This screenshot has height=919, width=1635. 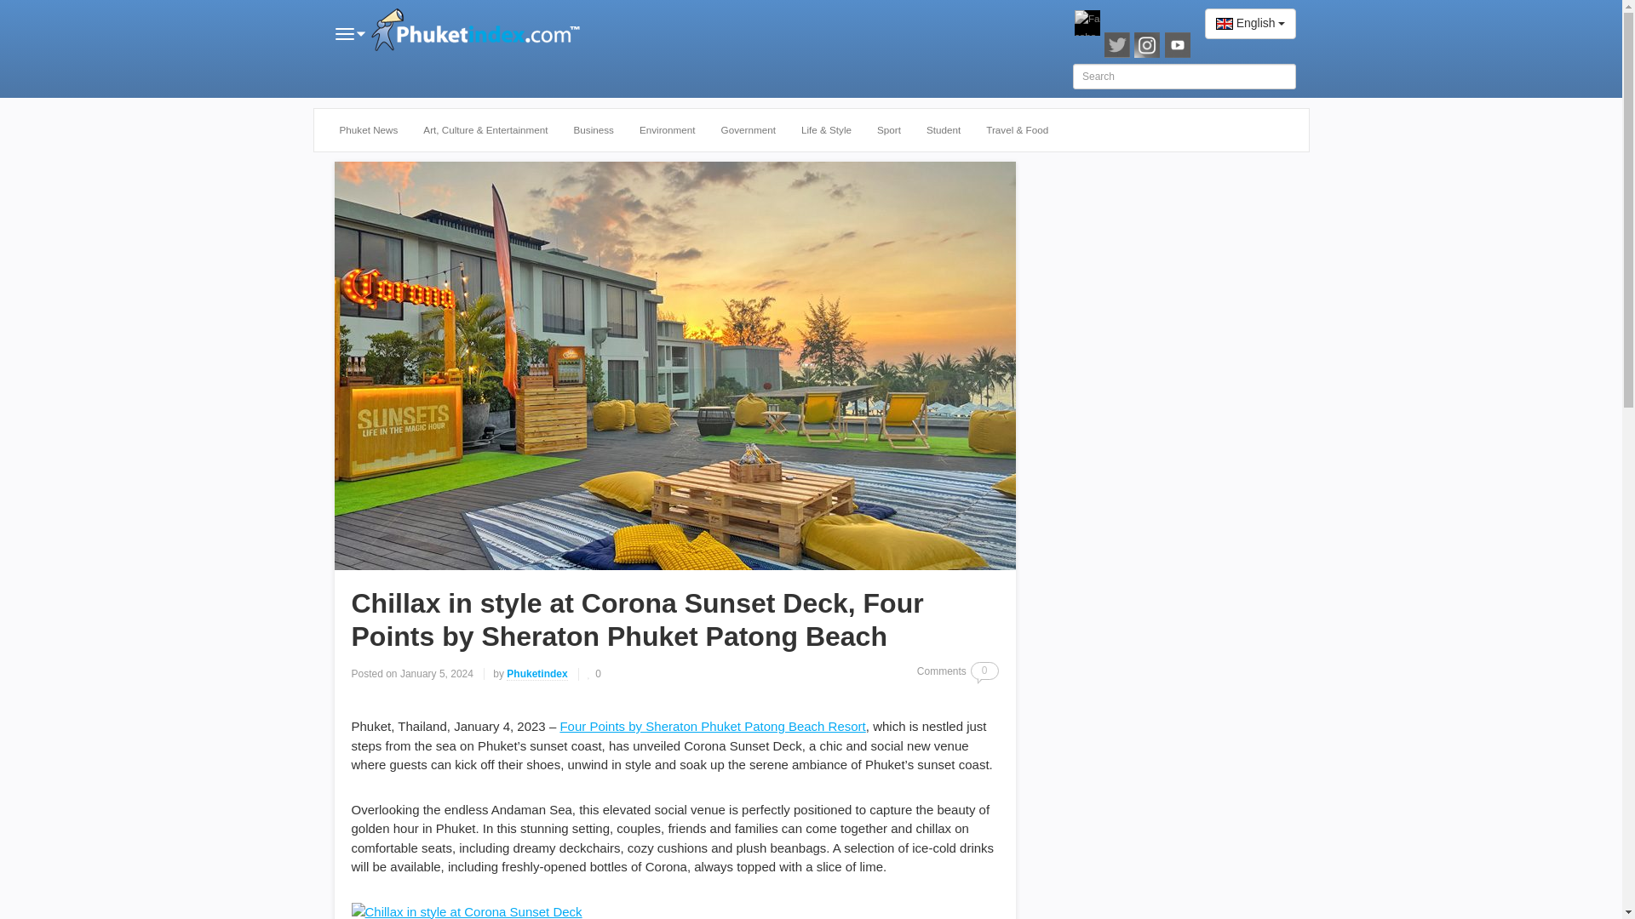 I want to click on 0, so click(x=984, y=671).